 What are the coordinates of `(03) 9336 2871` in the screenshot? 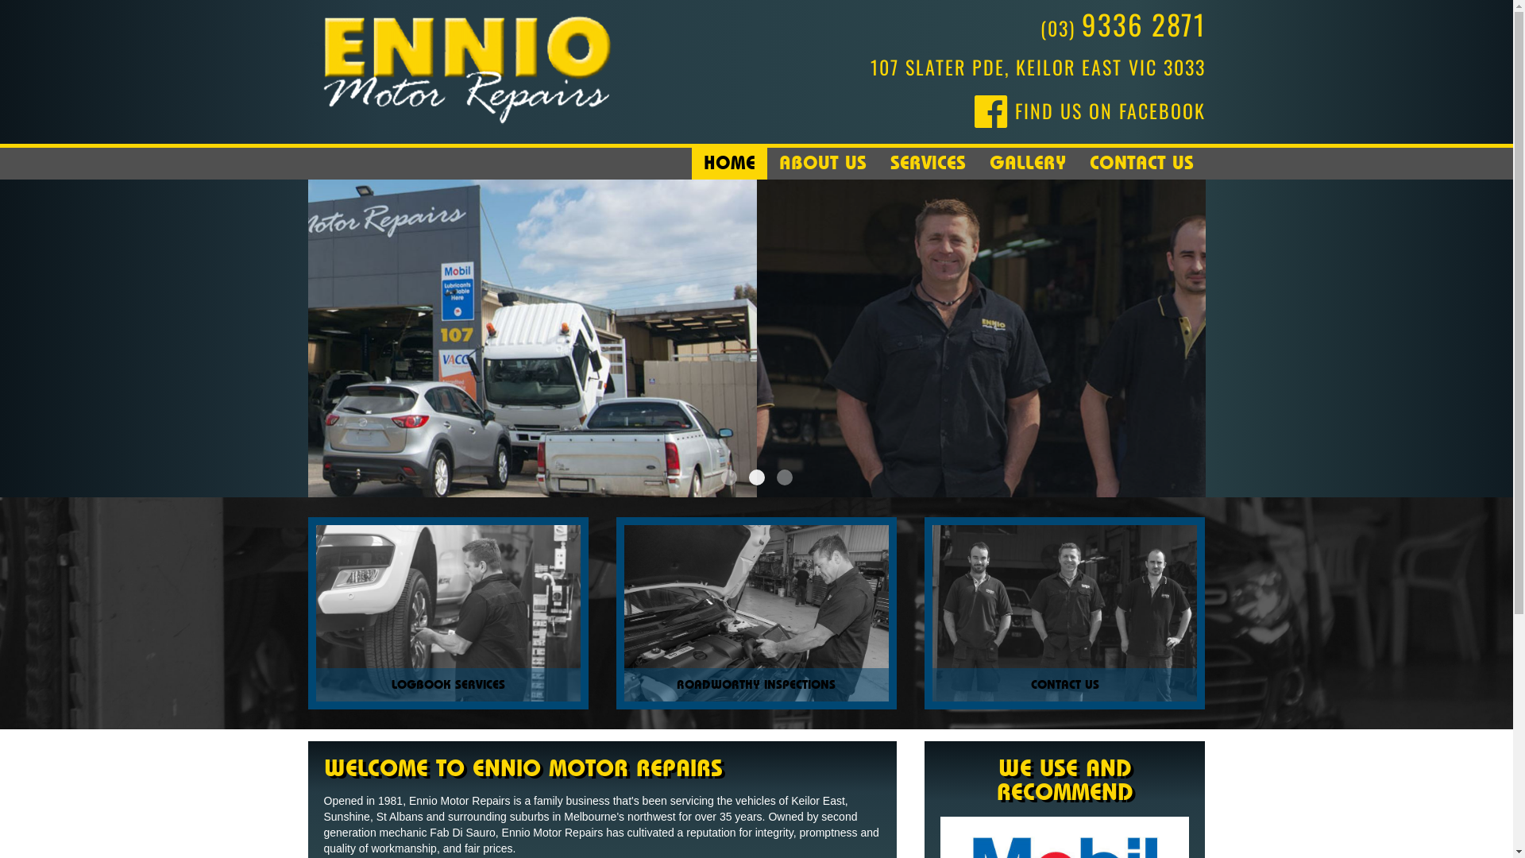 It's located at (1123, 28).